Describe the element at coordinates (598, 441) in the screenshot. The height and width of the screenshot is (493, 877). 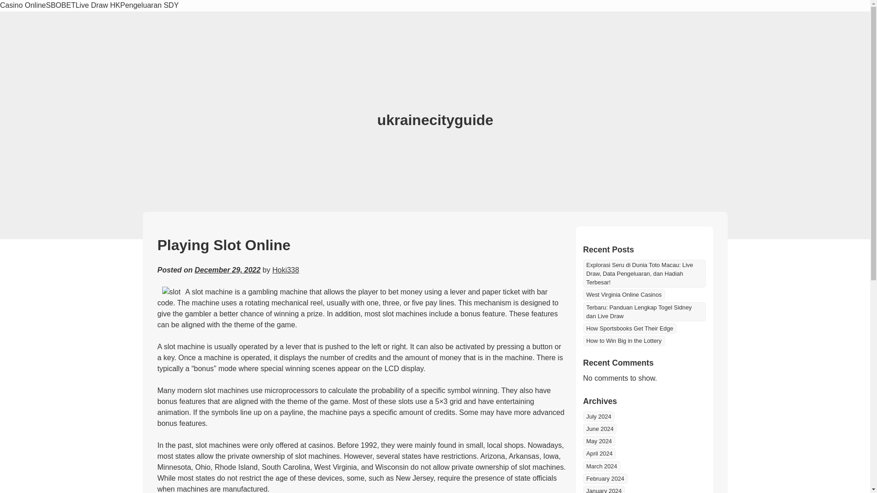
I see `May 2024` at that location.